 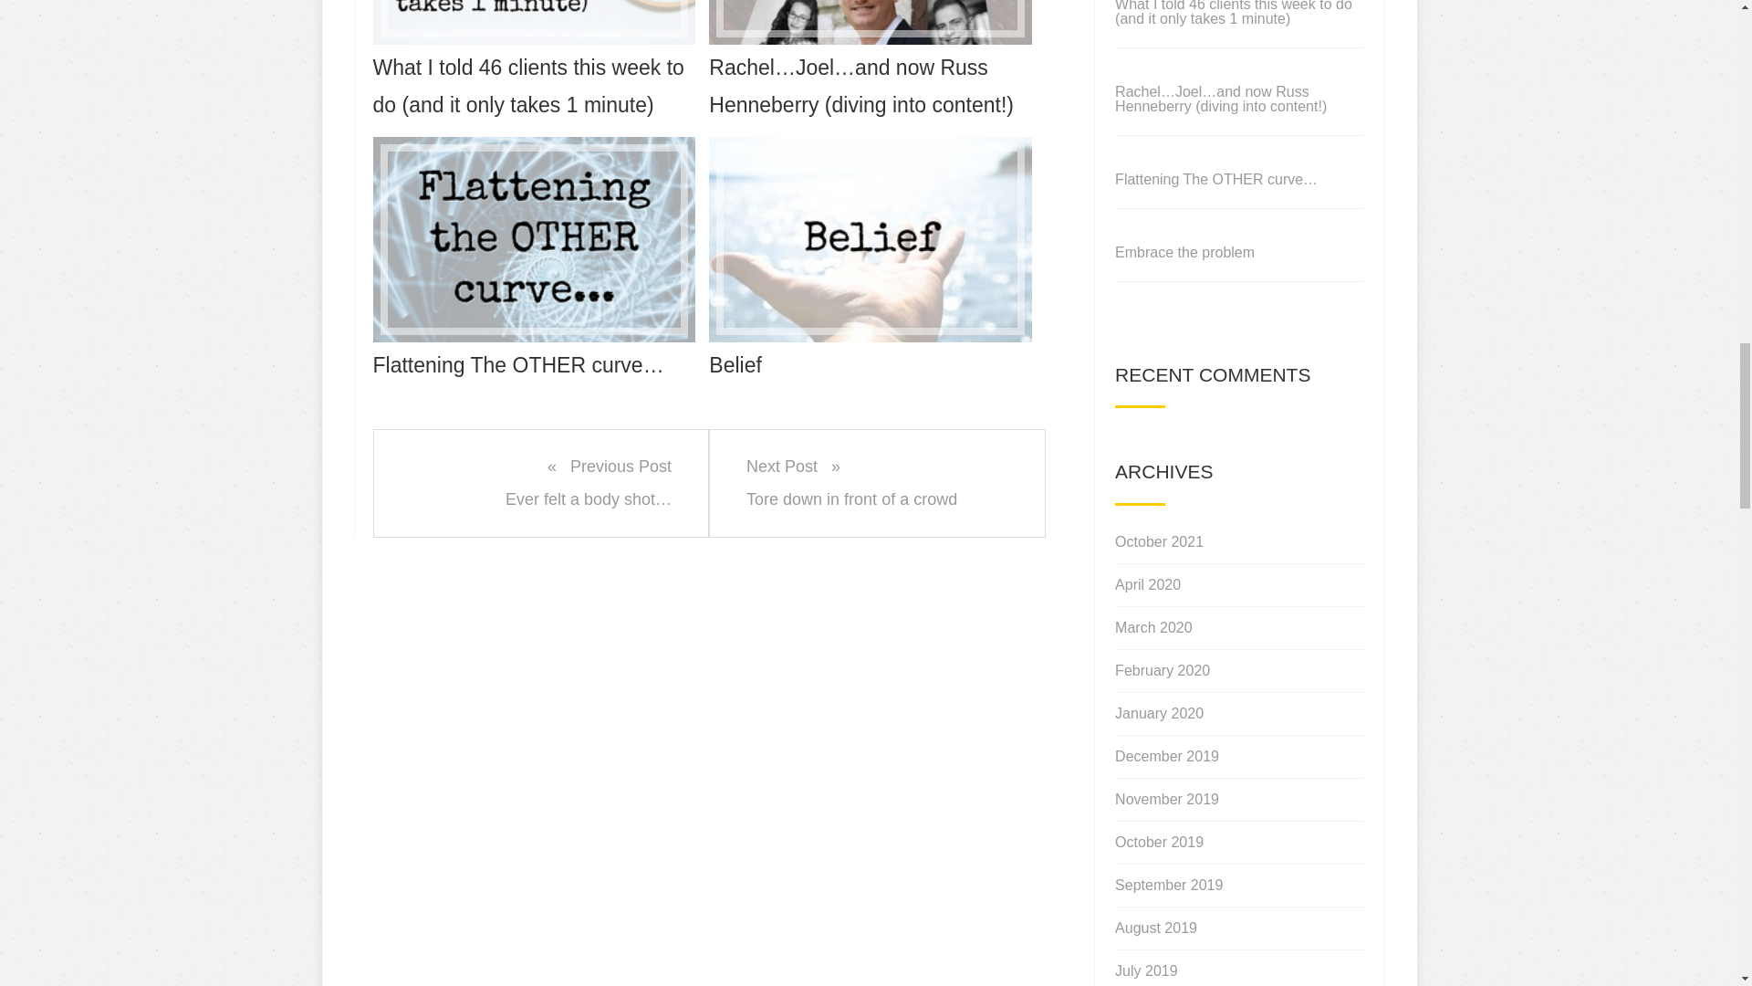 I want to click on November 2019, so click(x=1166, y=800).